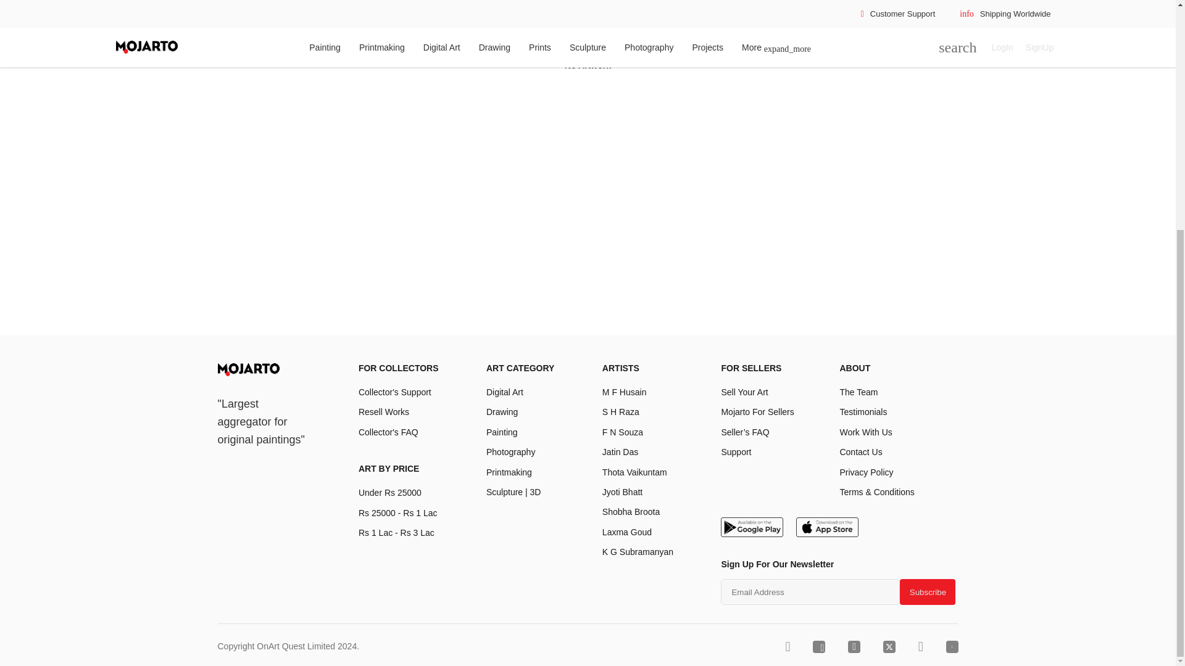  Describe the element at coordinates (505, 392) in the screenshot. I see `Digital Art` at that location.